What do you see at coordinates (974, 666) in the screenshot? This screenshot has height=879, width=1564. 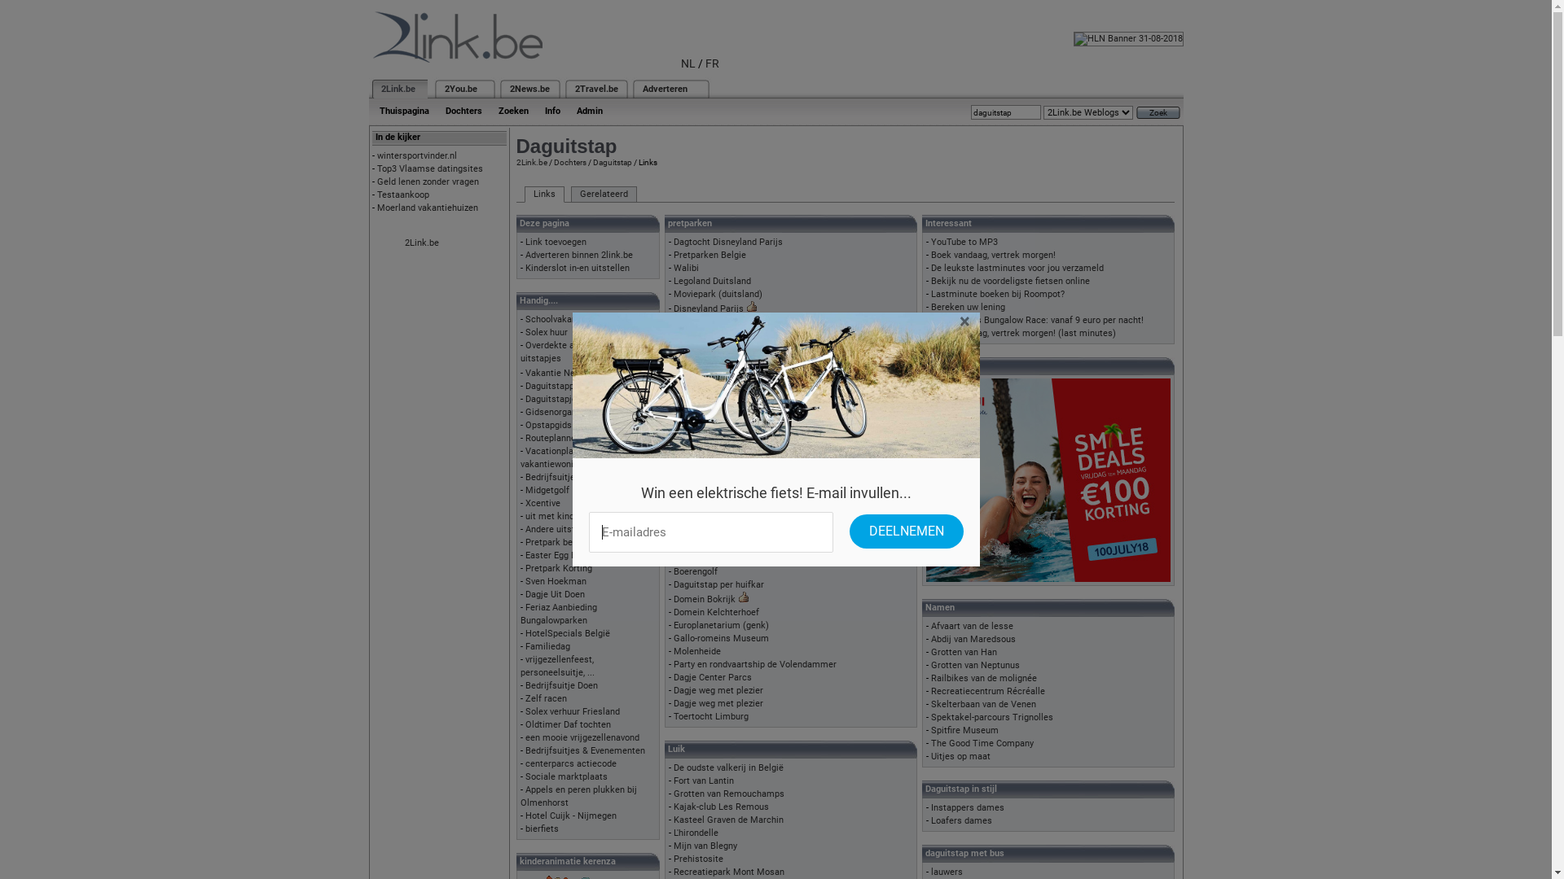 I see `Grotten van Neptunus` at bounding box center [974, 666].